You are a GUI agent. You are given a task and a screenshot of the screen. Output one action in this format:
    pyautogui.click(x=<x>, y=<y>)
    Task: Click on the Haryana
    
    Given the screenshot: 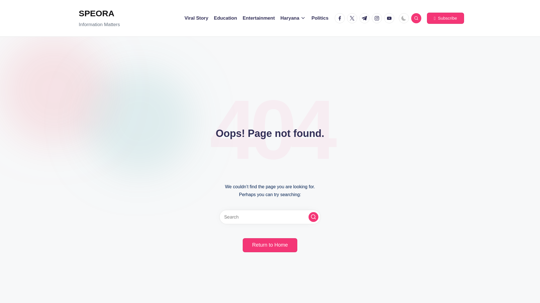 What is the action you would take?
    pyautogui.click(x=293, y=18)
    